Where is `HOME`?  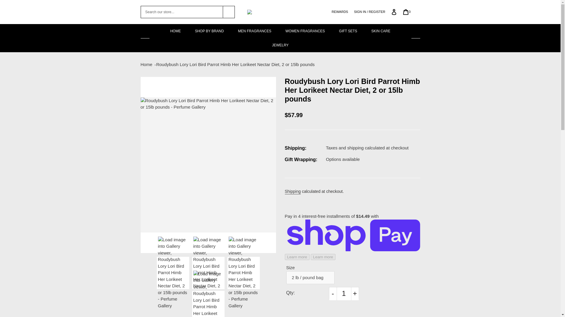
HOME is located at coordinates (175, 31).